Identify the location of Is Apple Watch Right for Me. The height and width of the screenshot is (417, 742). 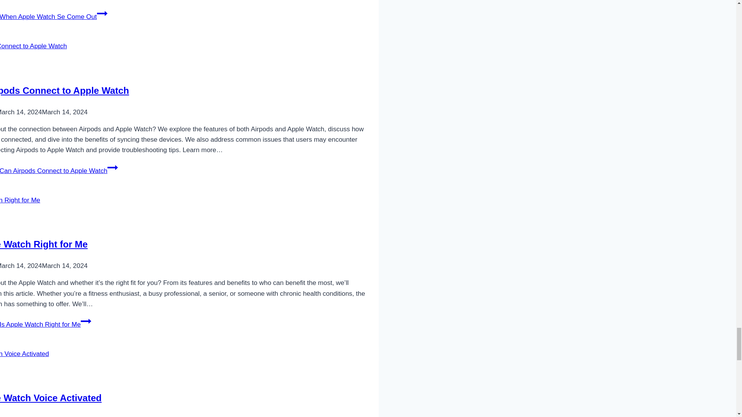
(44, 244).